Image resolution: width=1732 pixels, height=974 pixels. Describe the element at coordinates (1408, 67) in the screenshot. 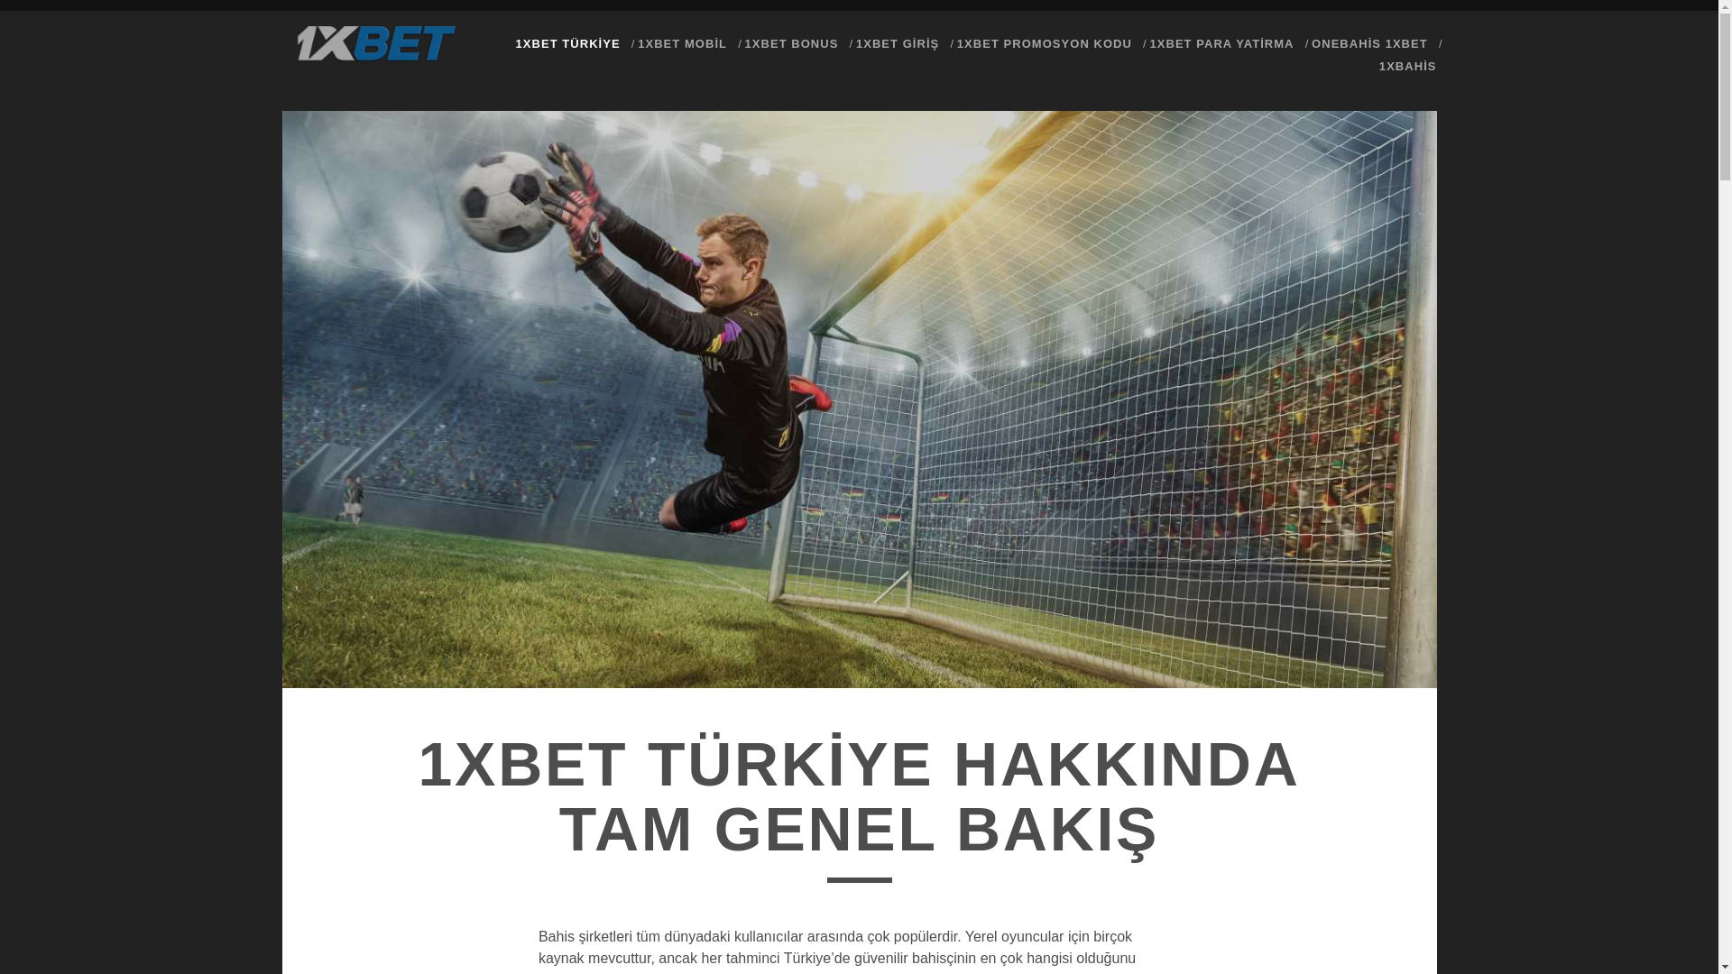

I see `1XBAHIS` at that location.